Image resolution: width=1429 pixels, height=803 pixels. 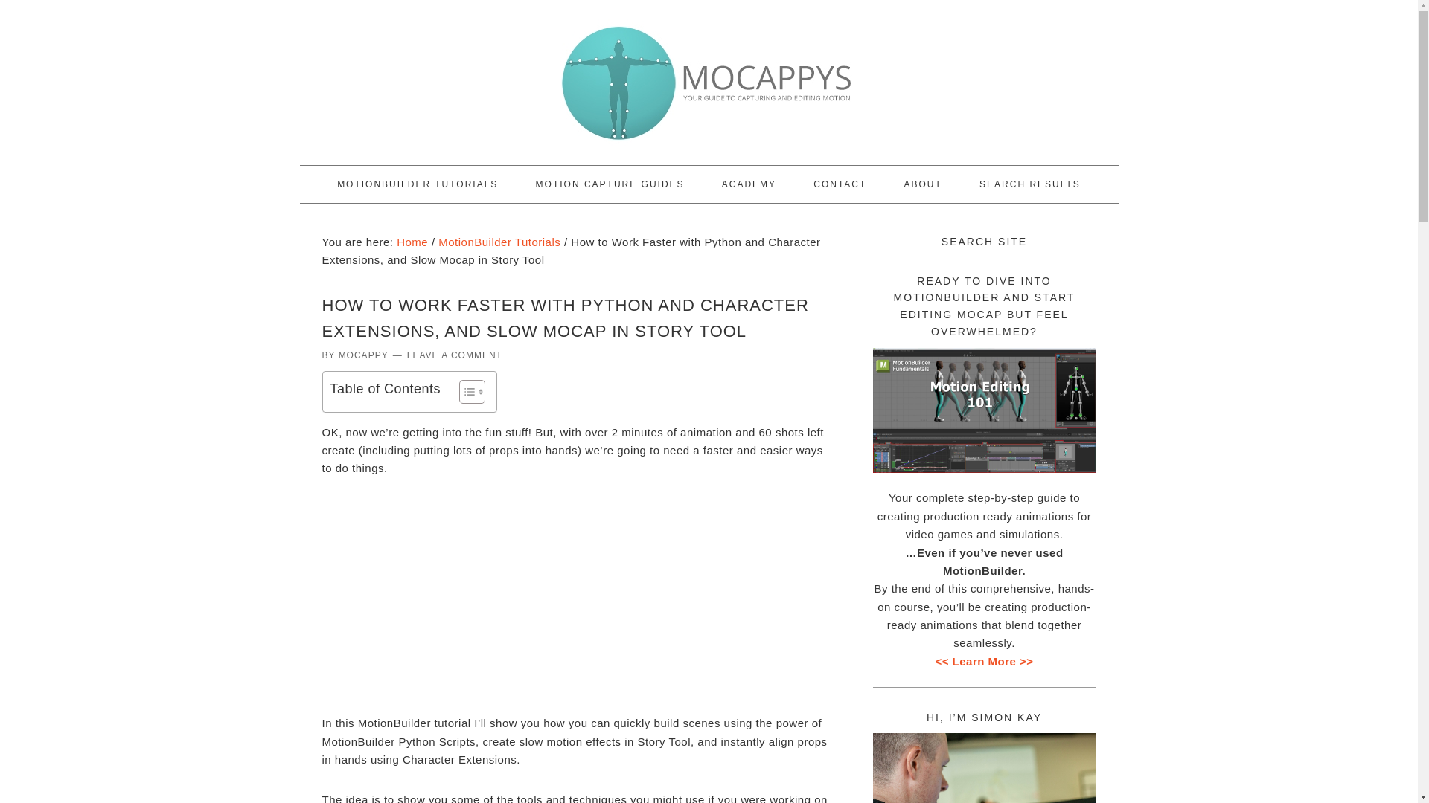 What do you see at coordinates (417, 184) in the screenshot?
I see `MOTIONBUILDER TUTORIALS` at bounding box center [417, 184].